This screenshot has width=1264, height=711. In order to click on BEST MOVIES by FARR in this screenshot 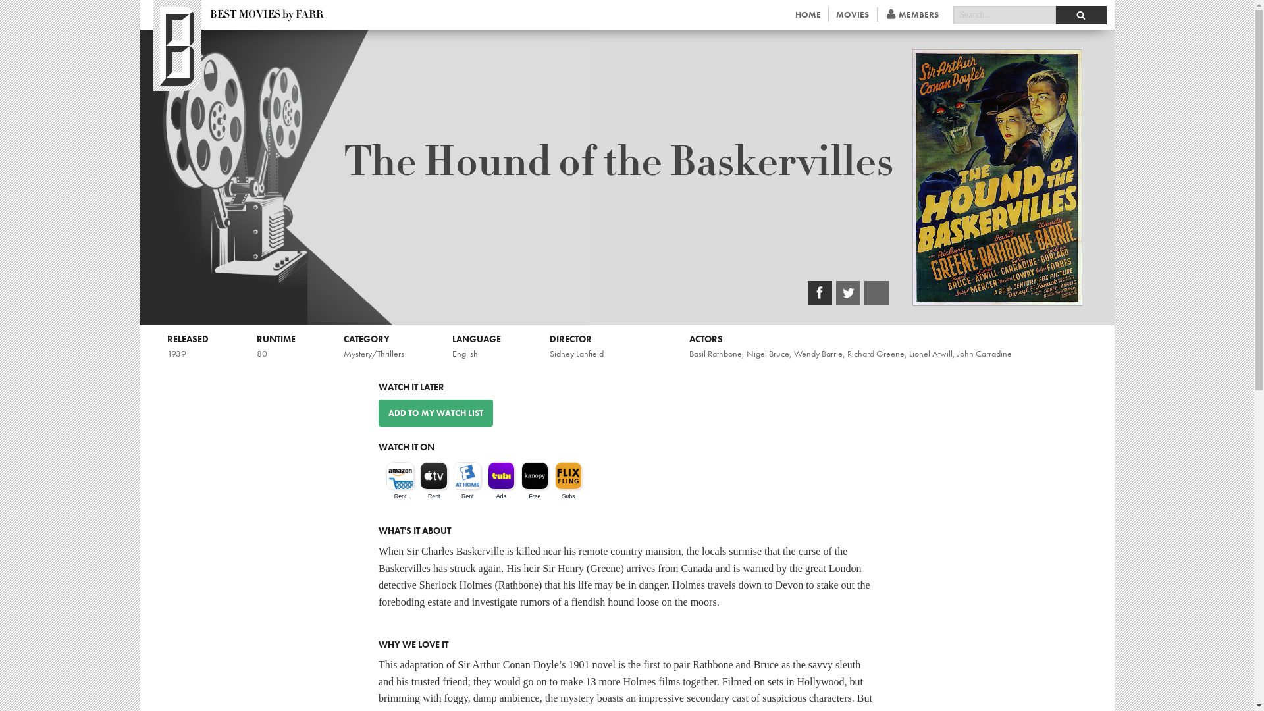, I will do `click(267, 14)`.